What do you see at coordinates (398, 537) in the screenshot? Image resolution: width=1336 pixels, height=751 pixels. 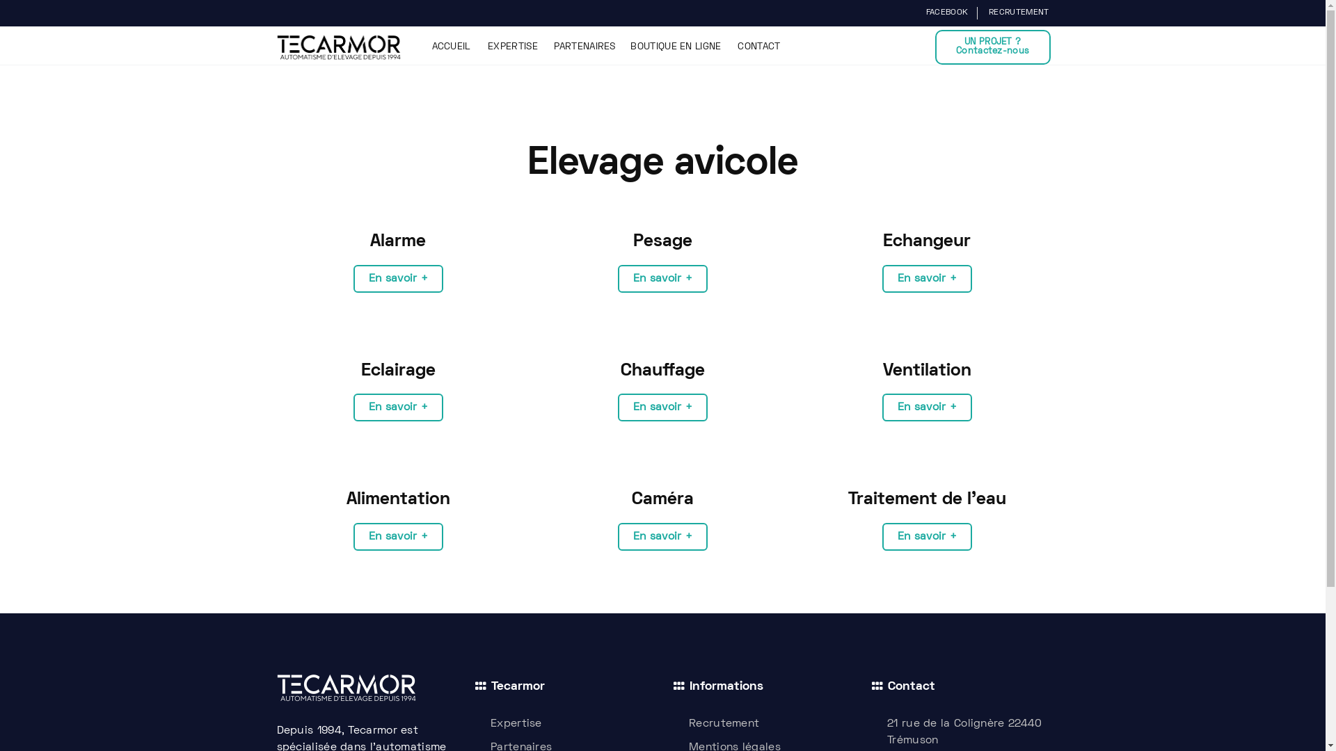 I see `En savoir +` at bounding box center [398, 537].